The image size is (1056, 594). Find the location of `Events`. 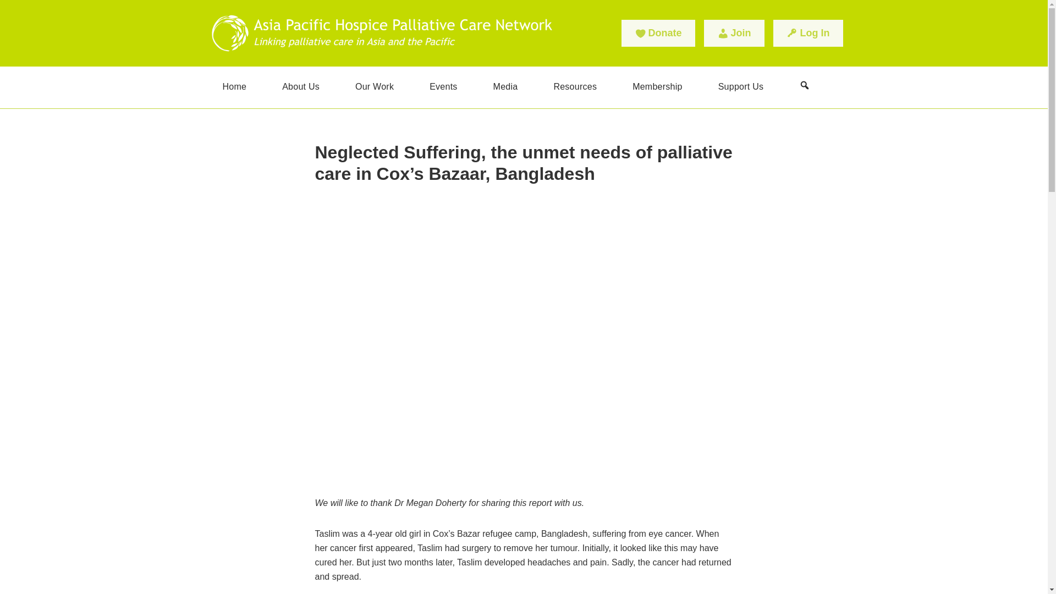

Events is located at coordinates (443, 87).